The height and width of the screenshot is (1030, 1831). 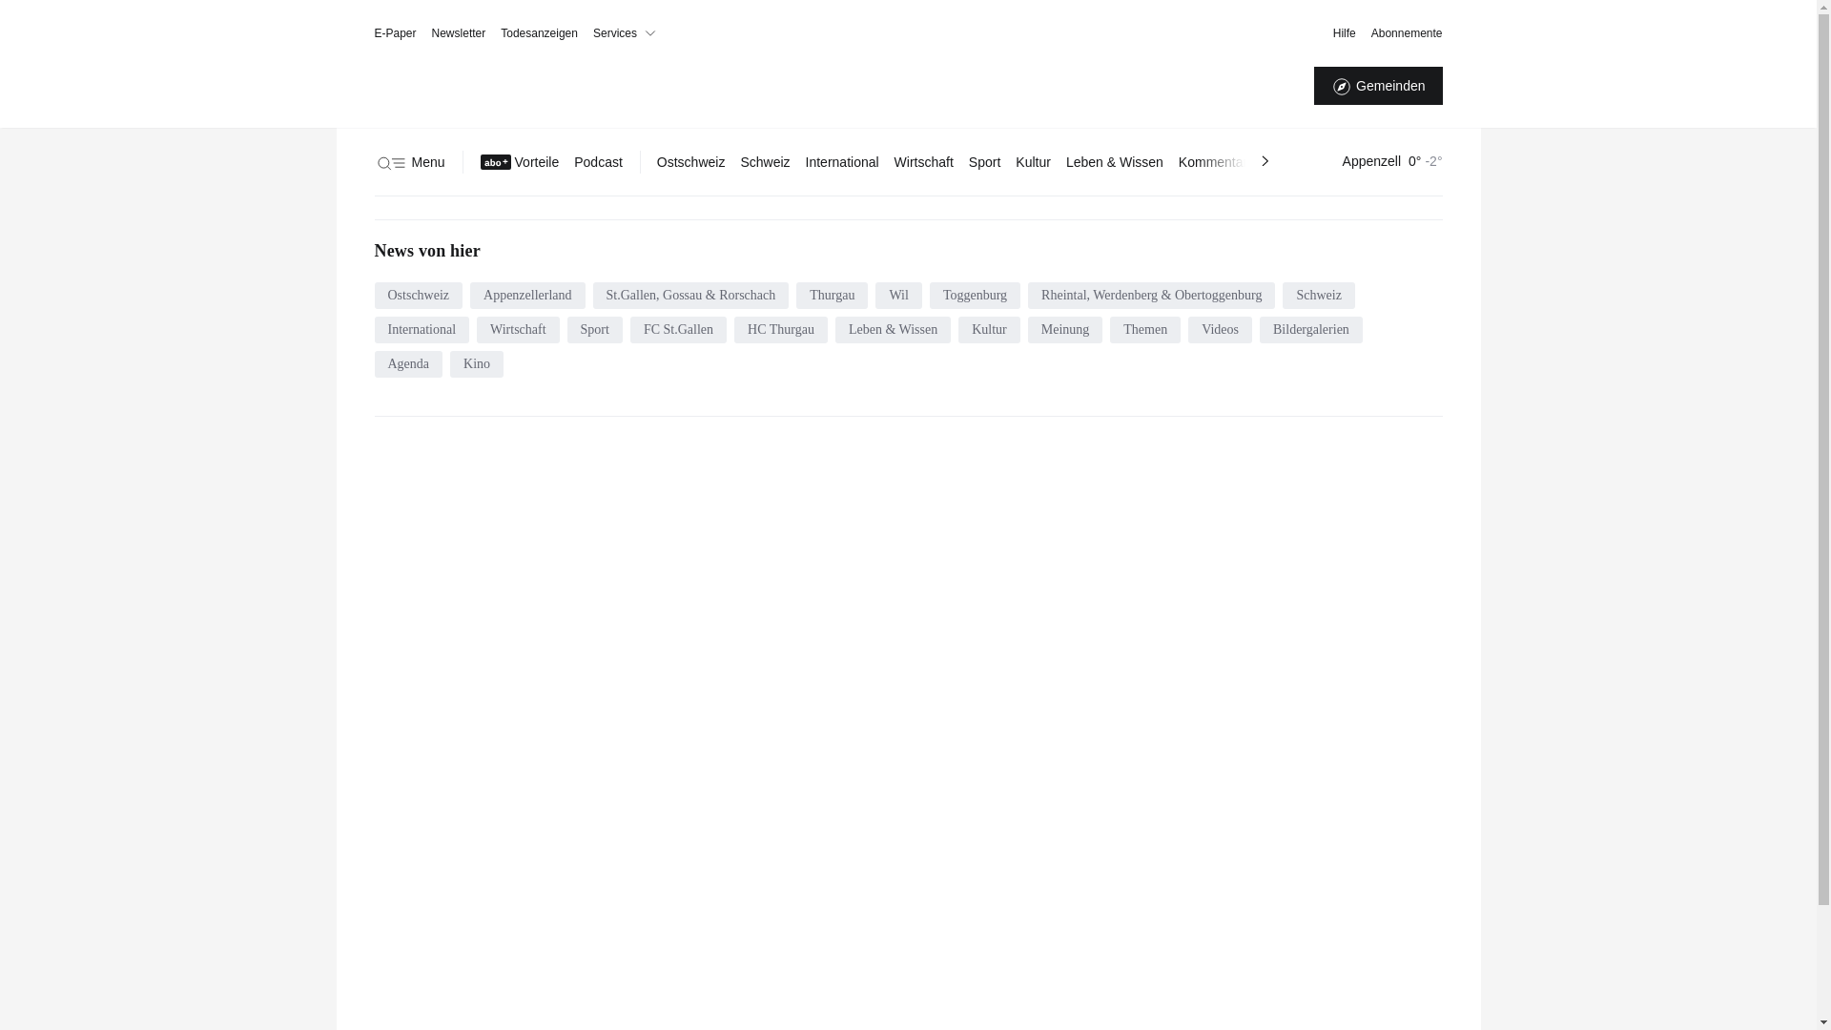 What do you see at coordinates (418, 296) in the screenshot?
I see `Ostschweiz` at bounding box center [418, 296].